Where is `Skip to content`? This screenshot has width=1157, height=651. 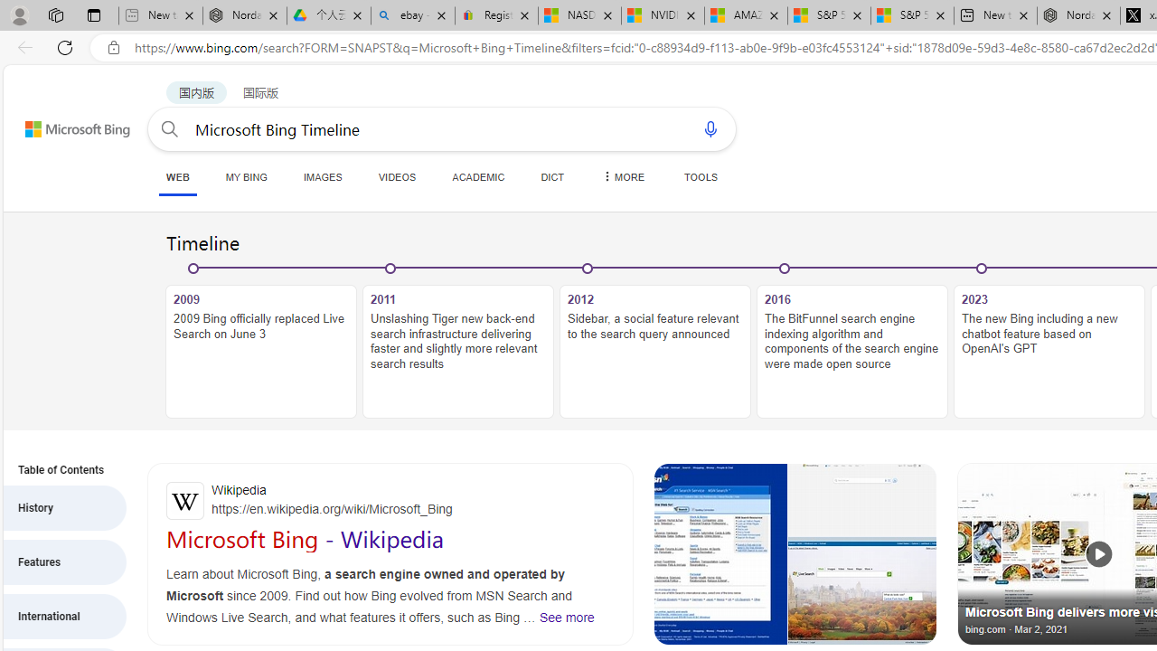
Skip to content is located at coordinates (58, 121).